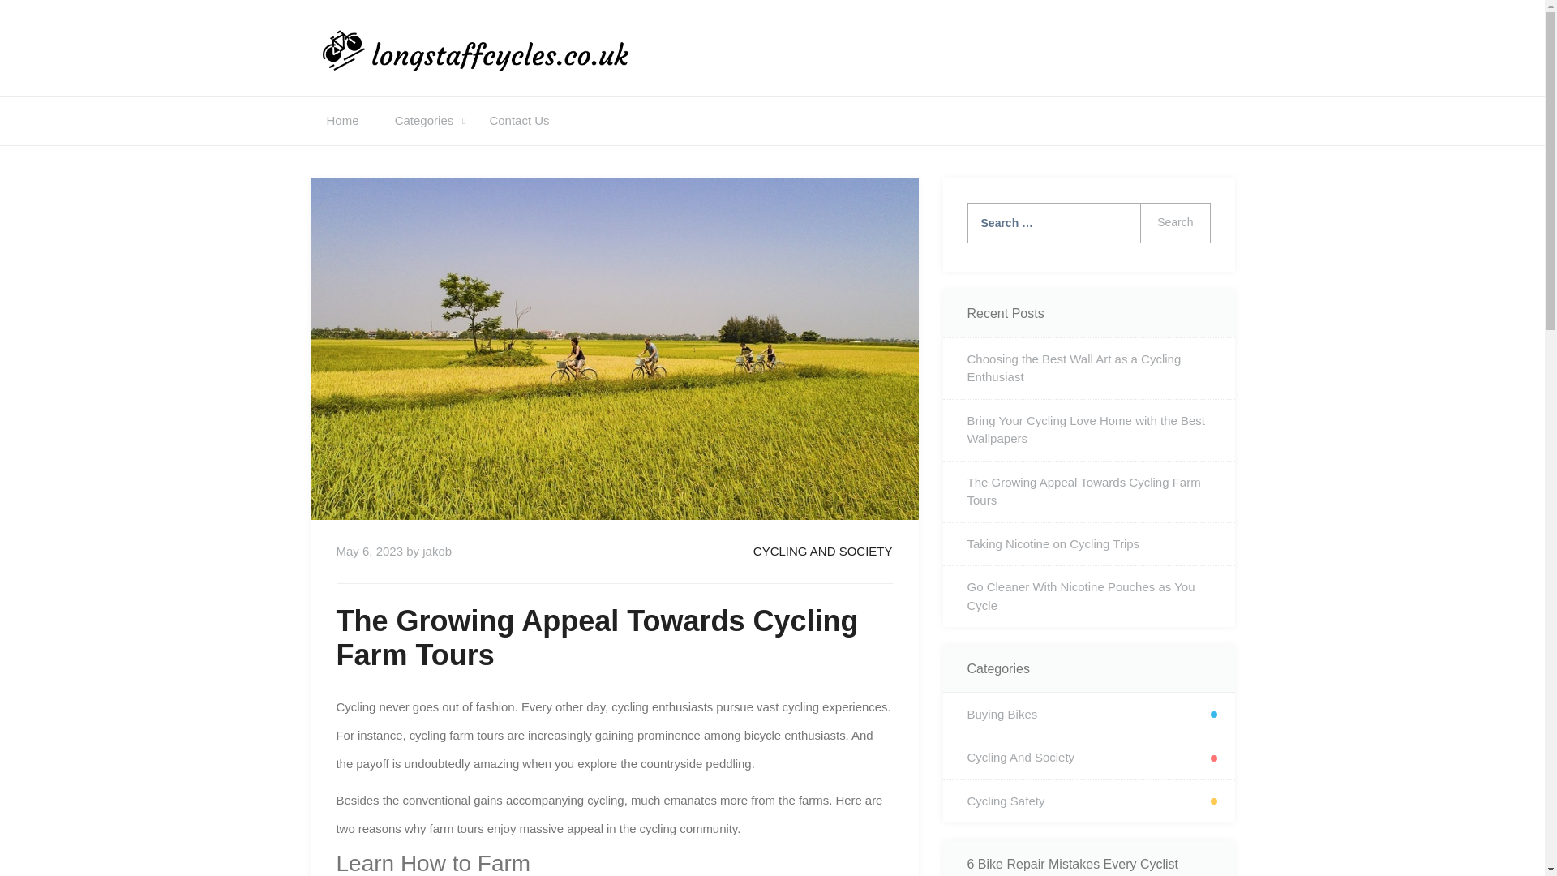 The image size is (1557, 876). What do you see at coordinates (423, 120) in the screenshot?
I see `Categories` at bounding box center [423, 120].